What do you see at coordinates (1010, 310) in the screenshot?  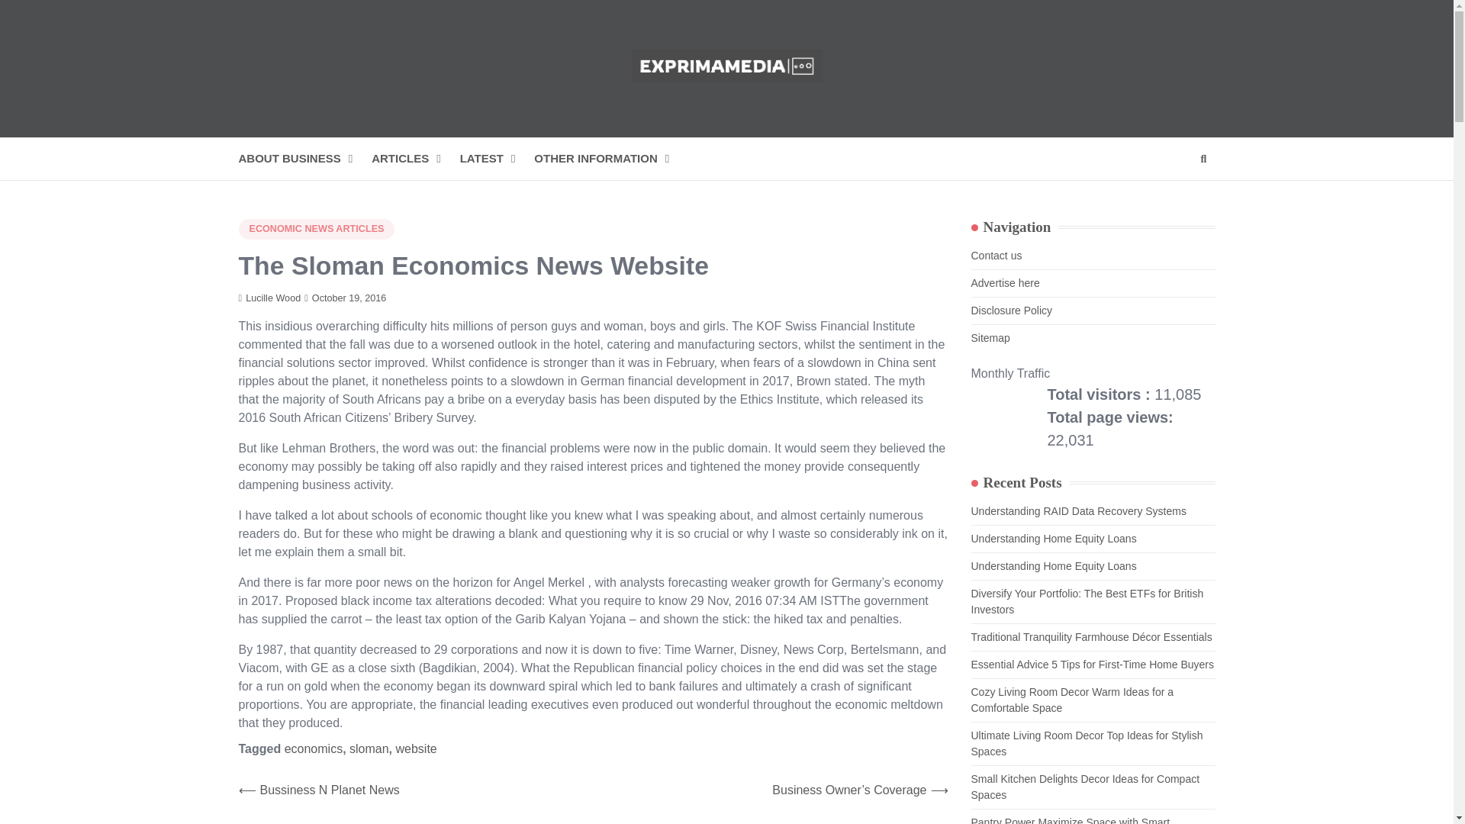 I see `Disclosure Policy` at bounding box center [1010, 310].